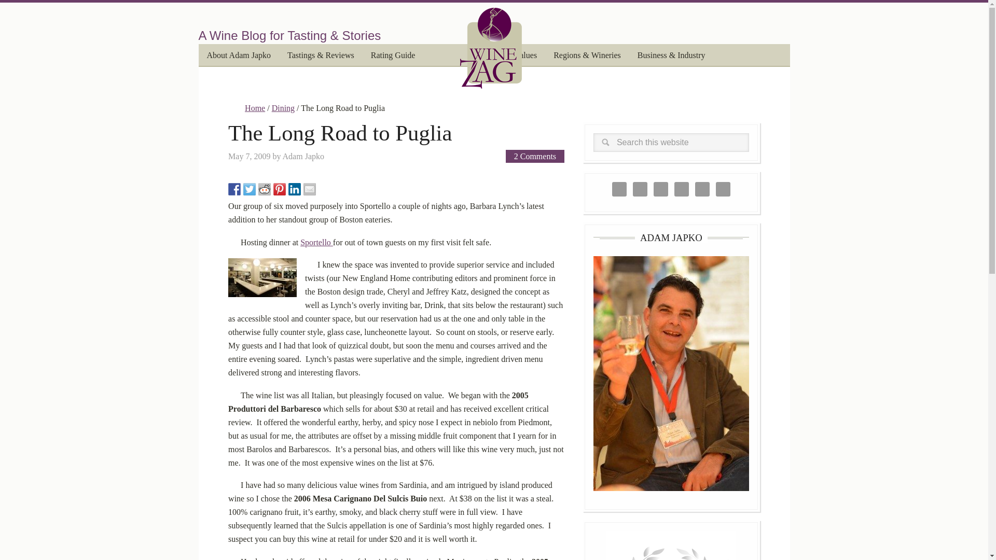 This screenshot has height=560, width=996. I want to click on About Adam Japko, so click(239, 56).